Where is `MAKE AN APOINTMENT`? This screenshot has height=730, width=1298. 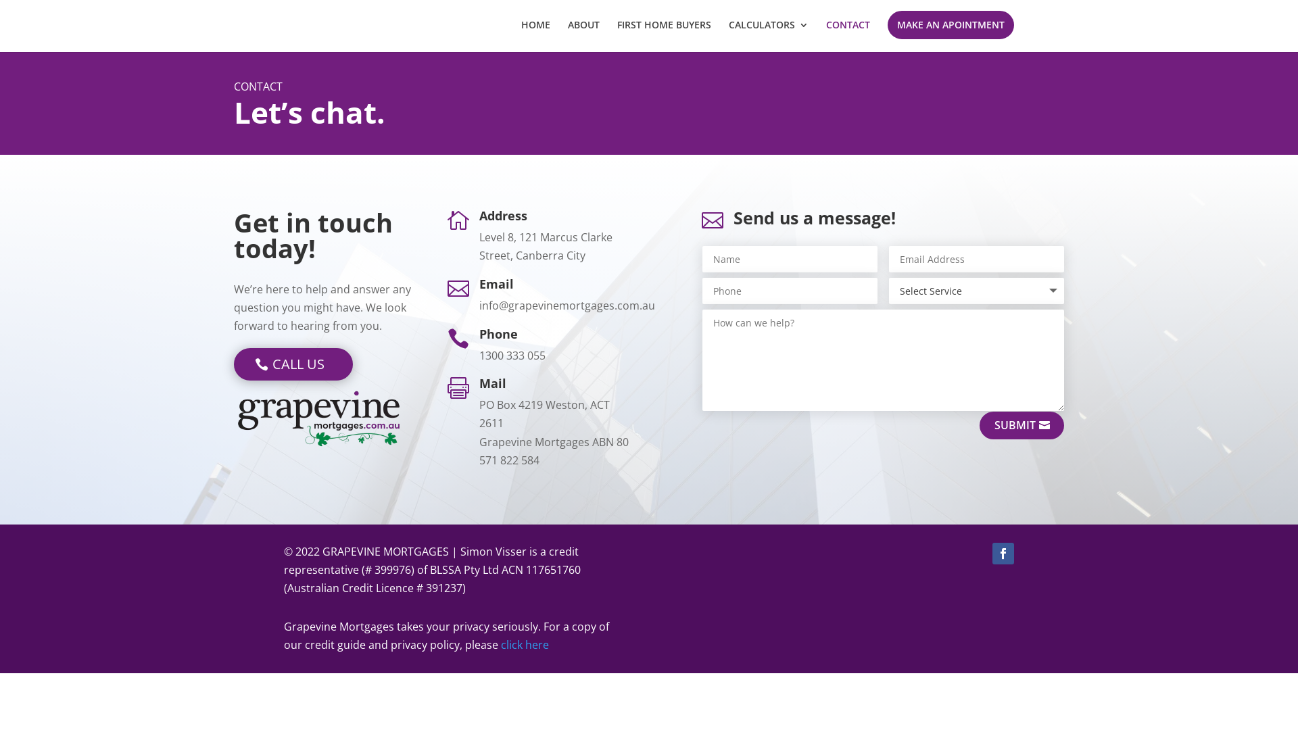
MAKE AN APOINTMENT is located at coordinates (951, 25).